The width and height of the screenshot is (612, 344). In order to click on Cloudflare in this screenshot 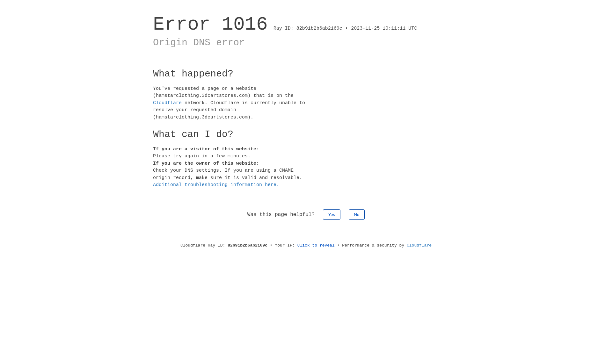, I will do `click(167, 103)`.